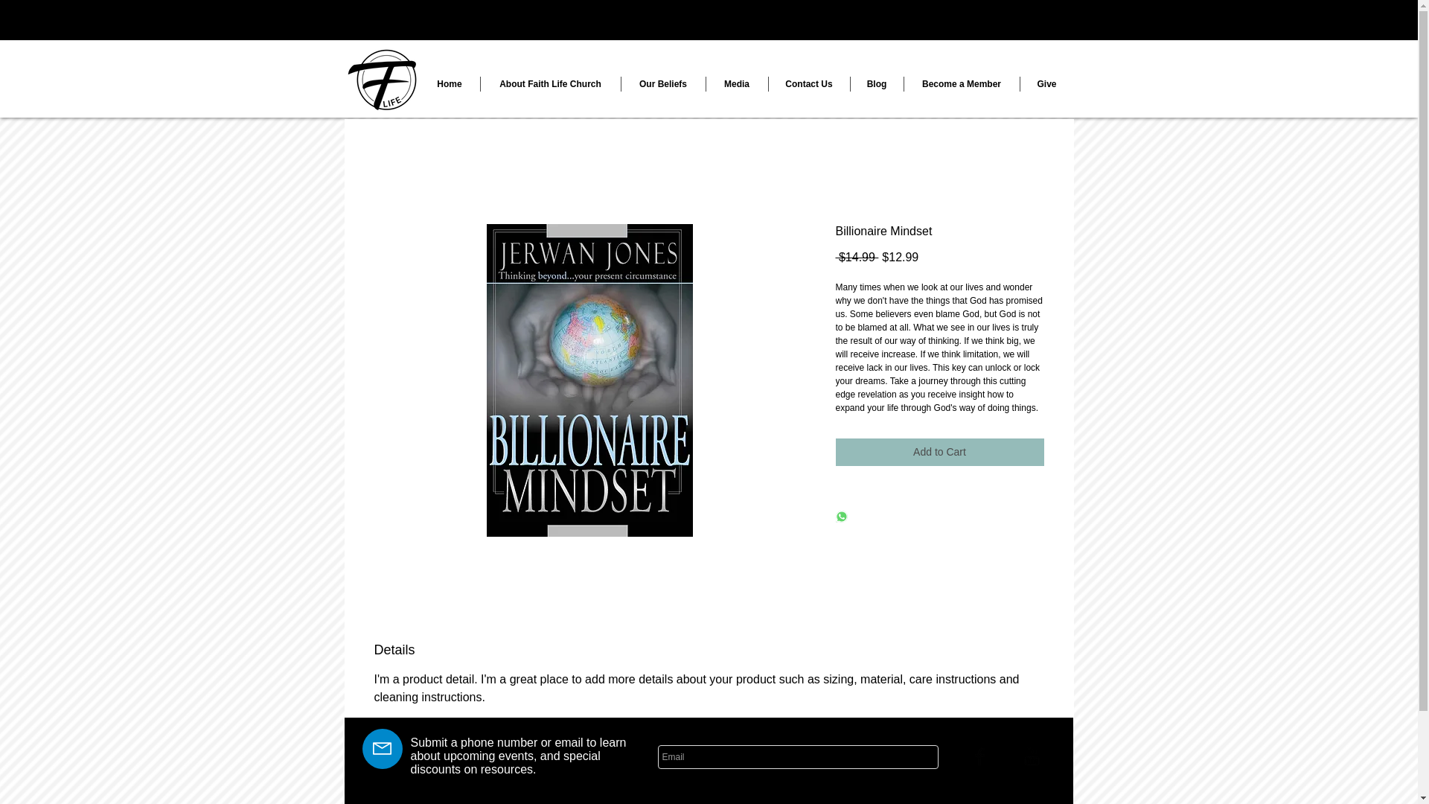  What do you see at coordinates (1046, 83) in the screenshot?
I see `Give` at bounding box center [1046, 83].